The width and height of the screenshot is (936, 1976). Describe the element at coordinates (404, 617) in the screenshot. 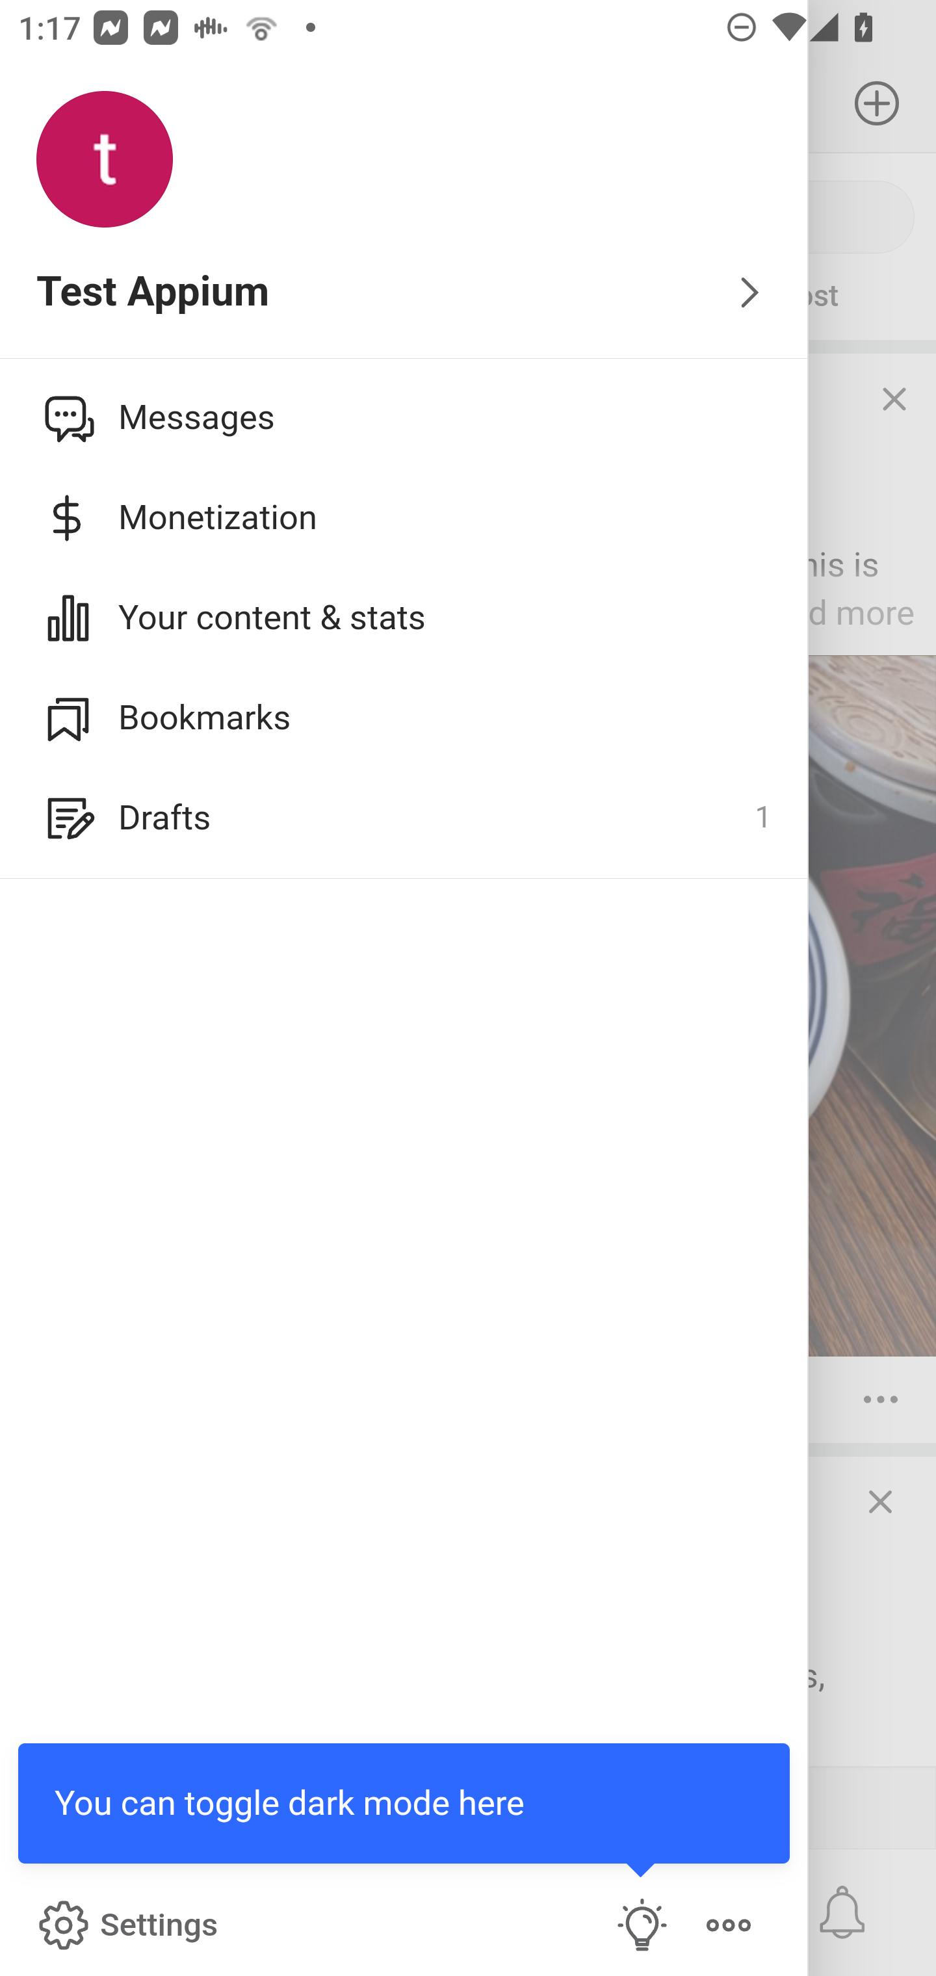

I see `Your content & stats` at that location.